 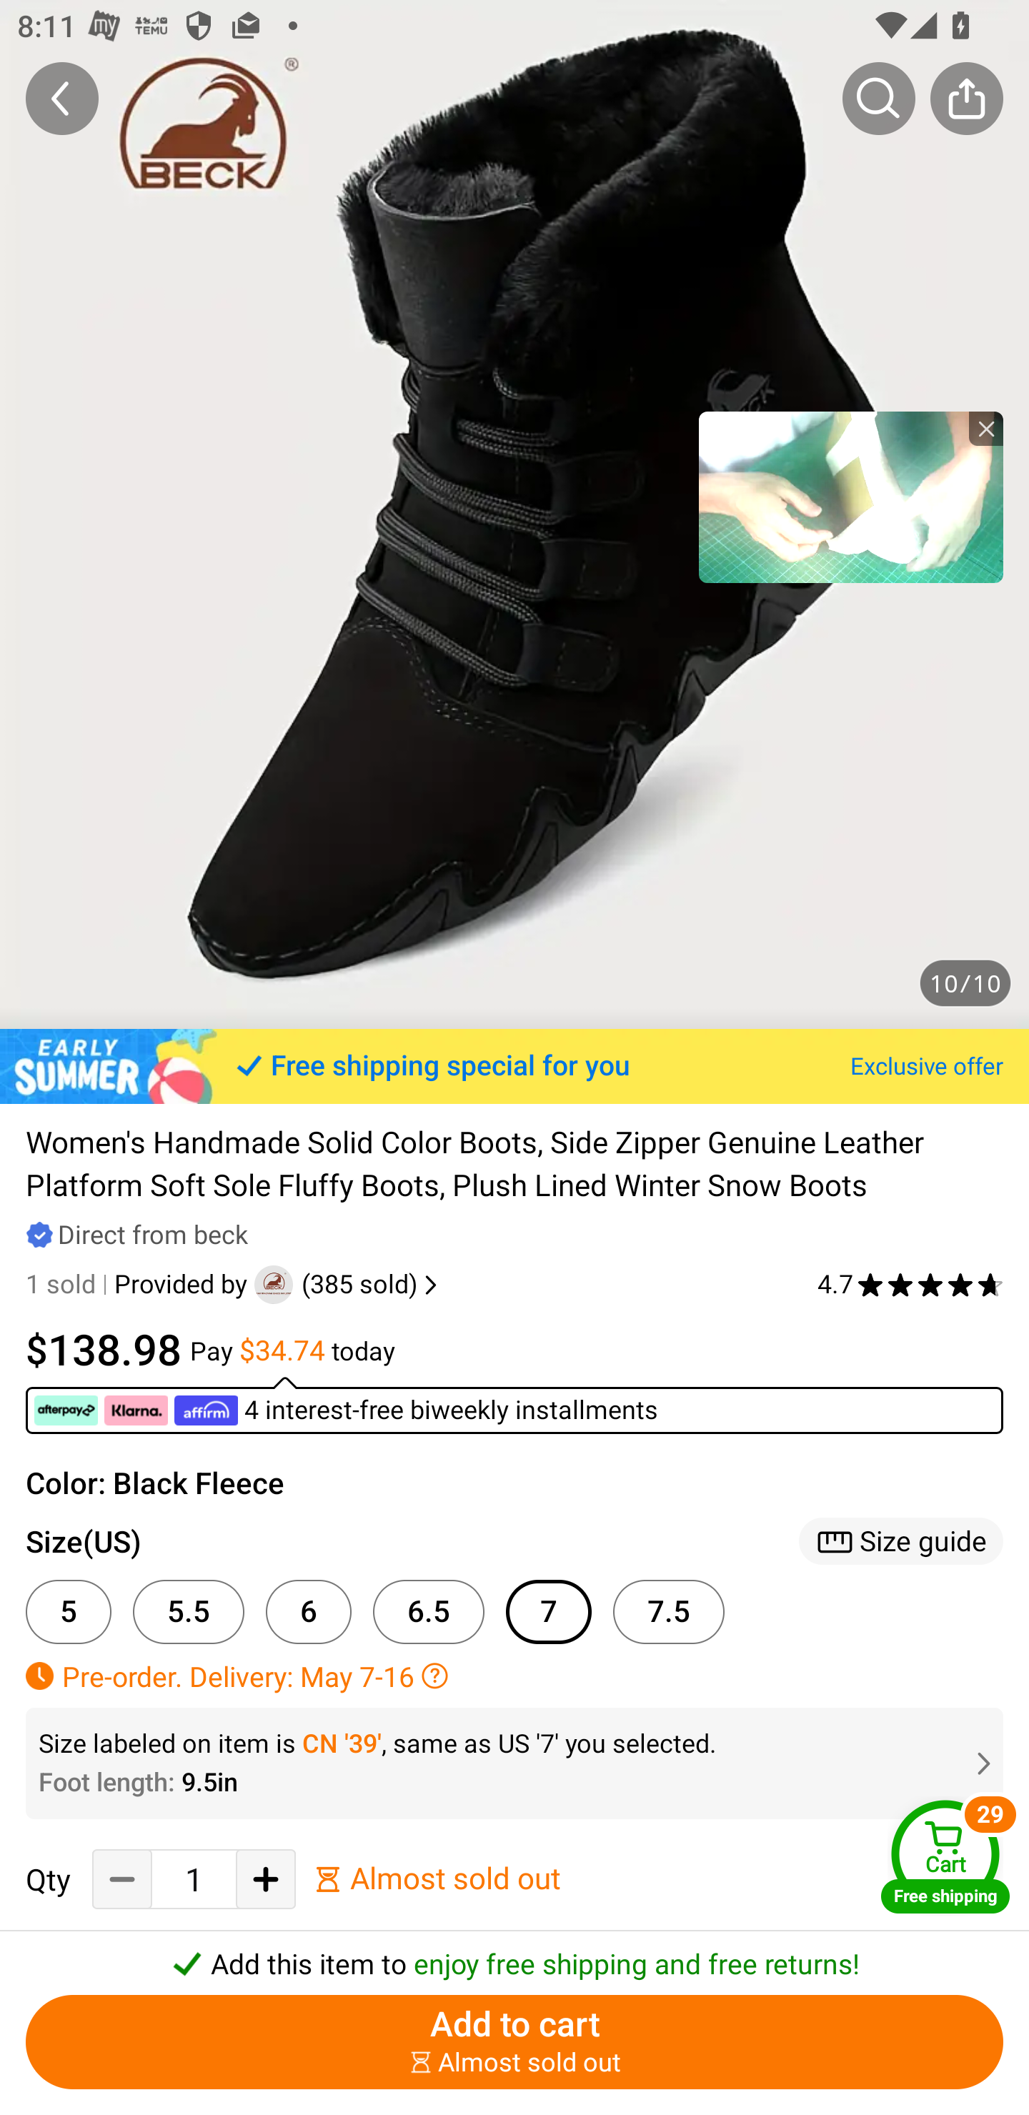 What do you see at coordinates (189, 1611) in the screenshot?
I see `5.5` at bounding box center [189, 1611].